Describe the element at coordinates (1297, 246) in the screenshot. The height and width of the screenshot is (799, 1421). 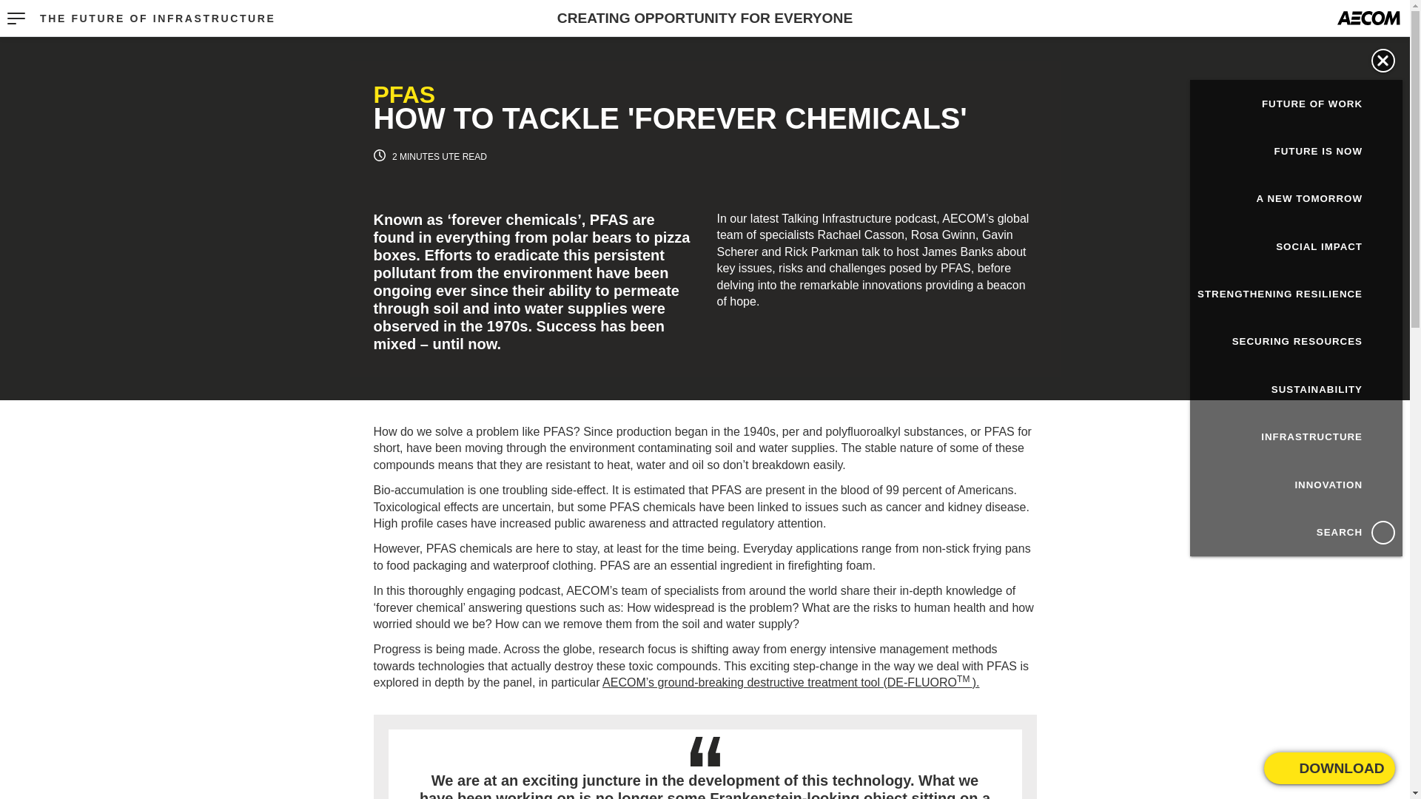
I see `SOCIAL IMPACT` at that location.